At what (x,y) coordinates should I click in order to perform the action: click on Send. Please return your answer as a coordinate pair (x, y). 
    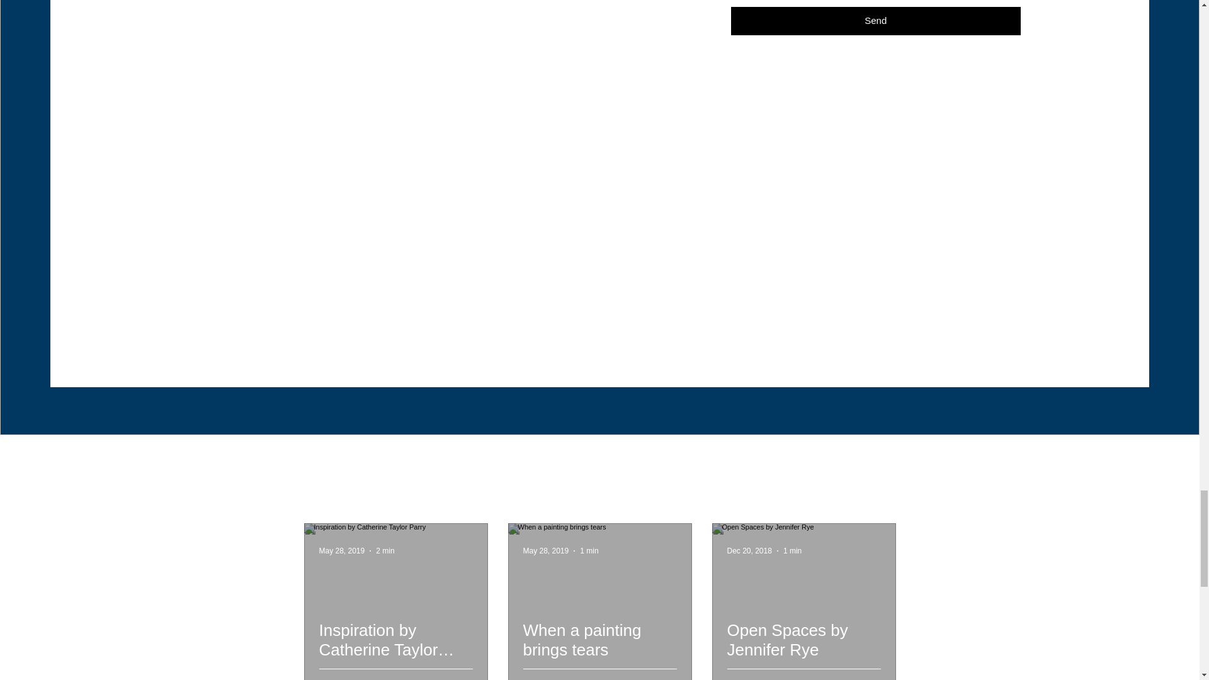
    Looking at the image, I should click on (871, 679).